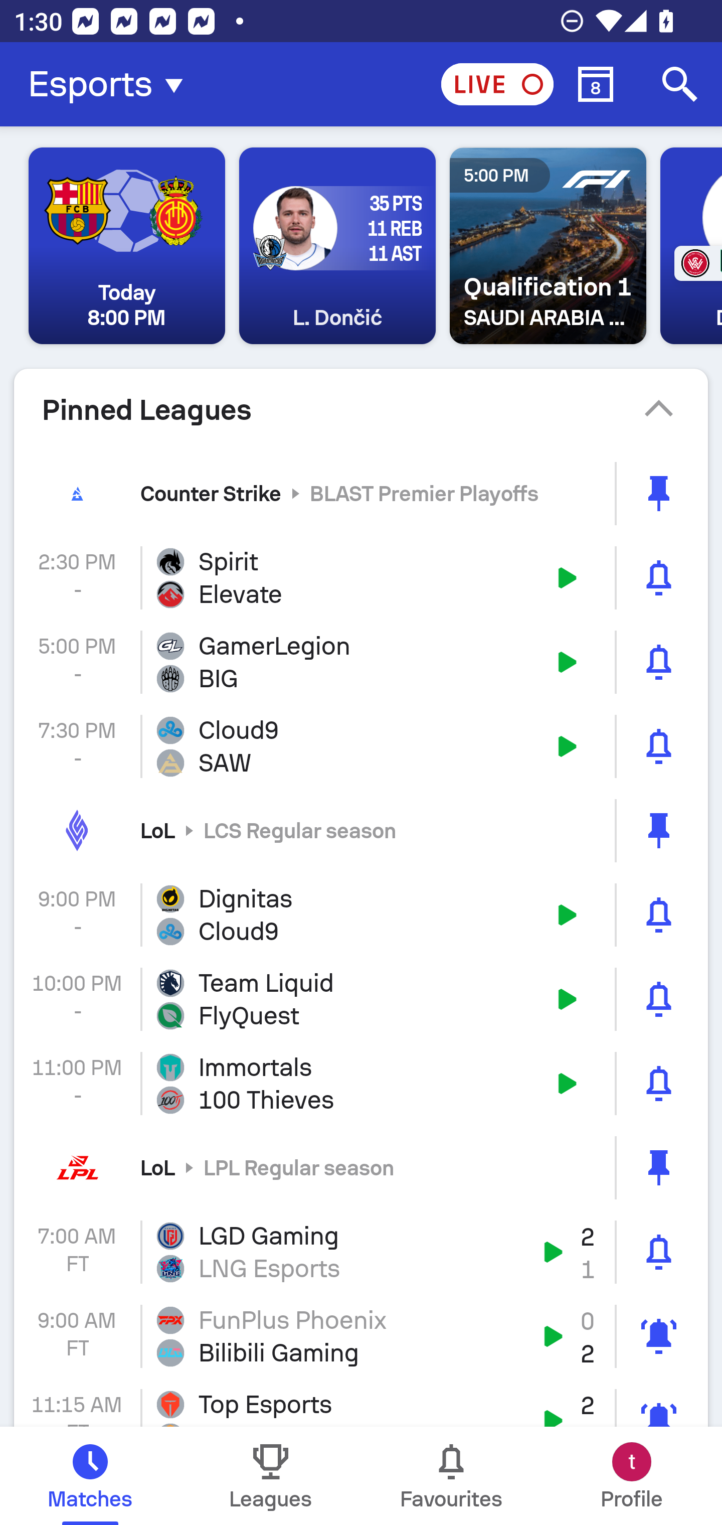 The height and width of the screenshot is (1525, 722). I want to click on 7:00 AM FT LGD Gaming LNG Esports 2 1, so click(361, 1252).